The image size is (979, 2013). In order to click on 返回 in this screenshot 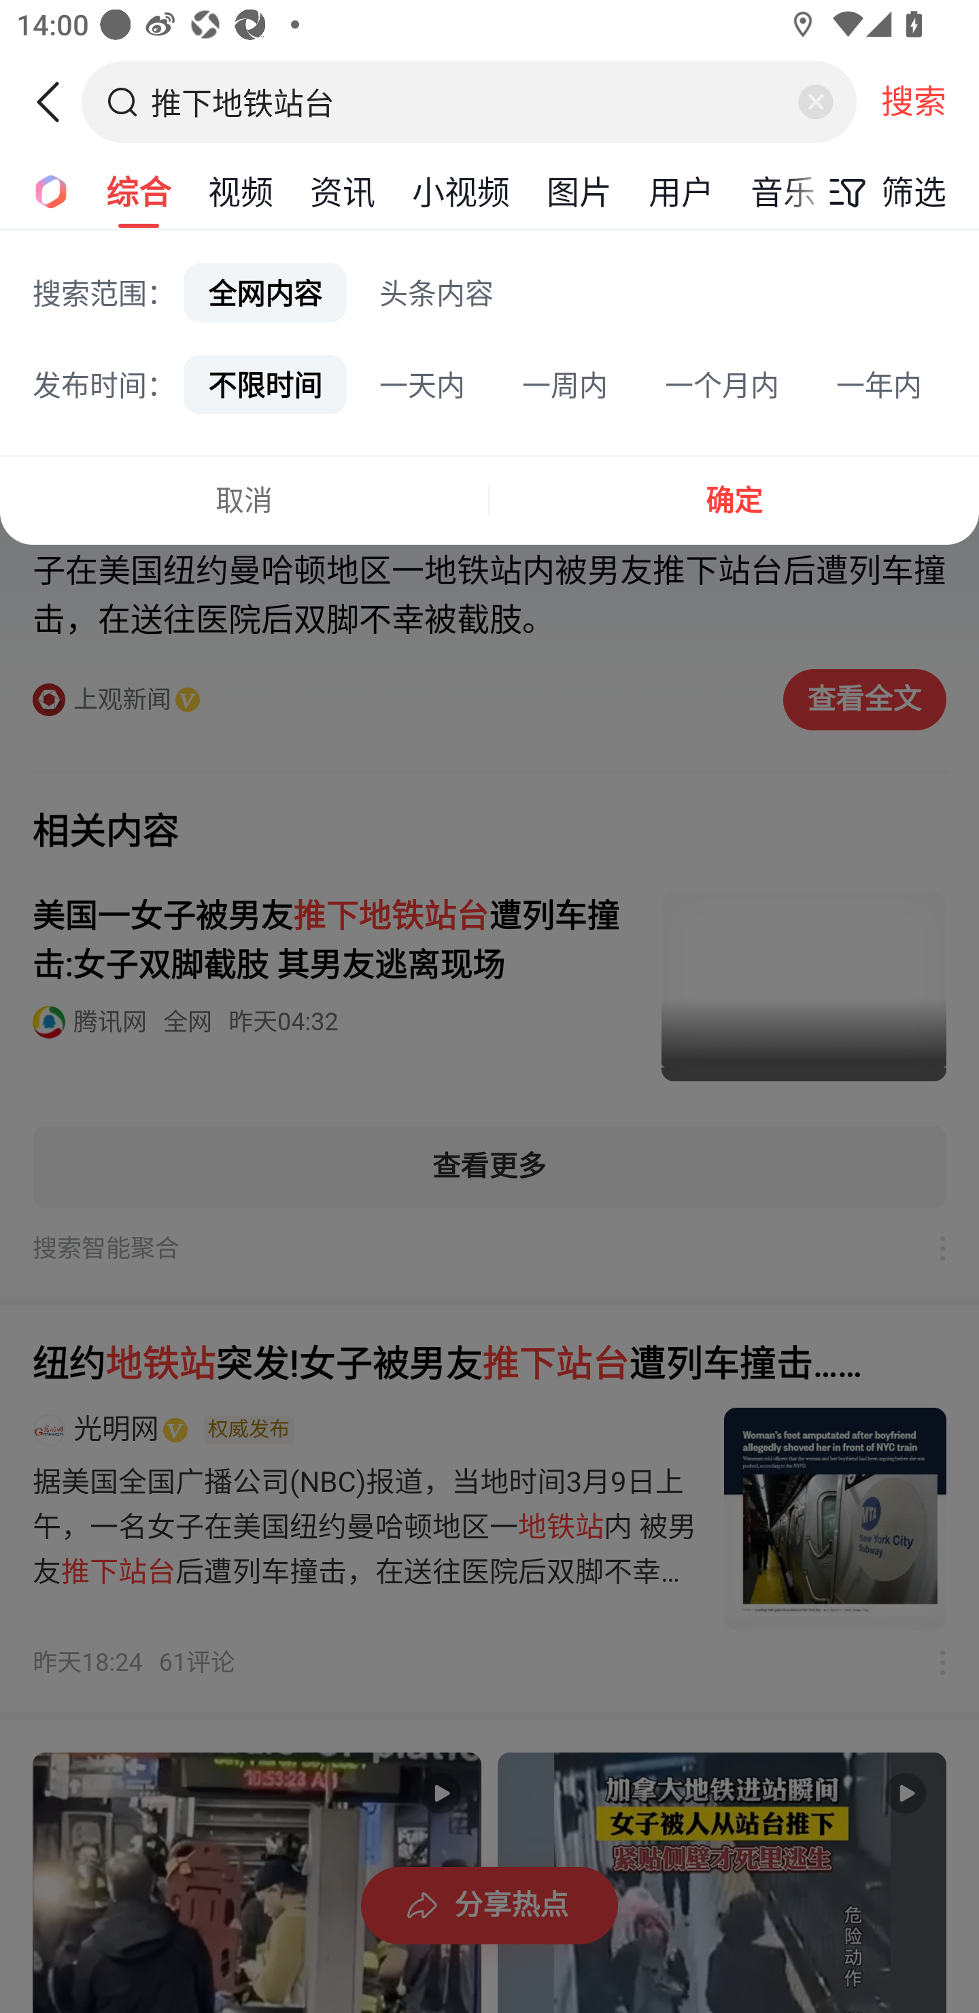, I will do `click(56, 102)`.